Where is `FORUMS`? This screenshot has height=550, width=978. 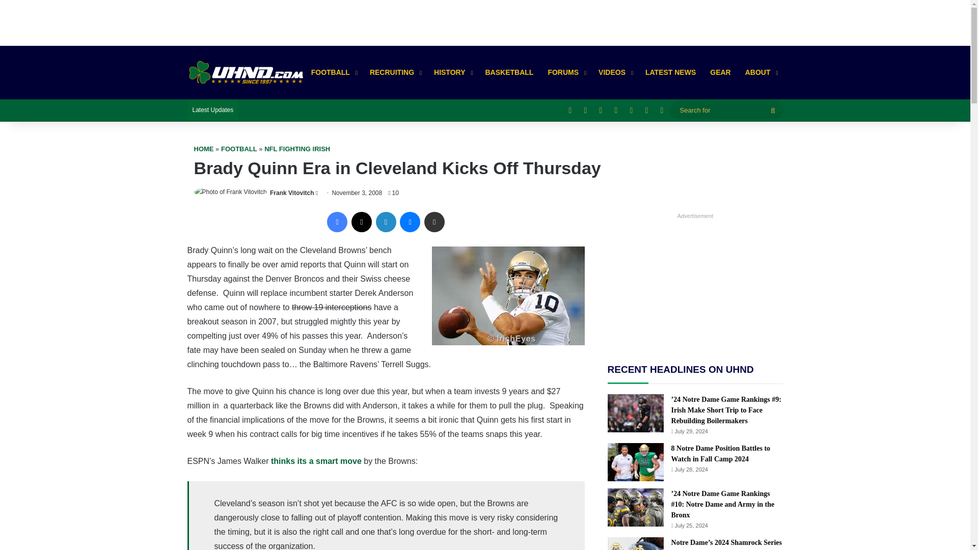
FORUMS is located at coordinates (566, 72).